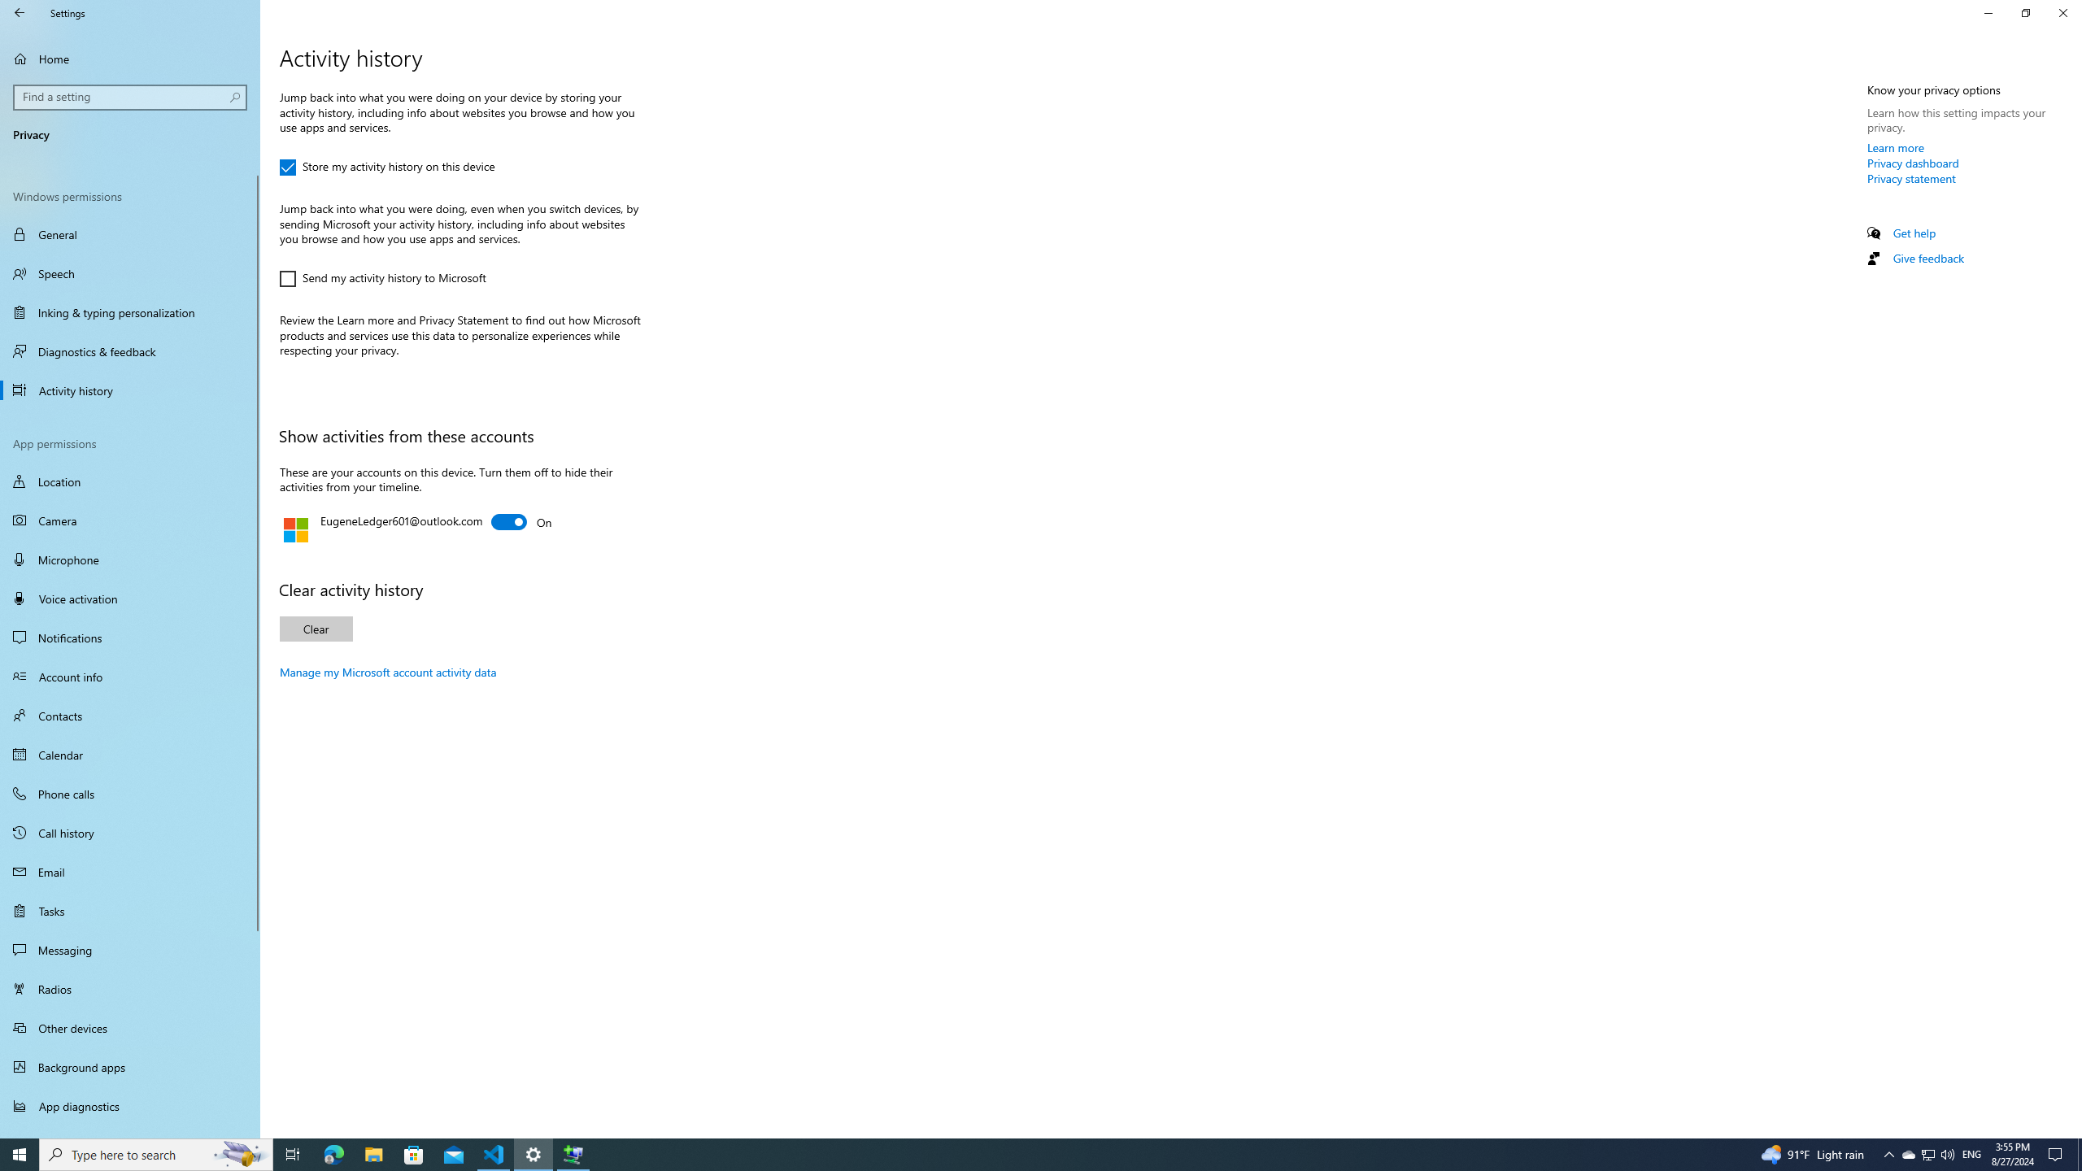 Image resolution: width=2082 pixels, height=1171 pixels. Describe the element at coordinates (130, 1027) in the screenshot. I see `Other devices` at that location.